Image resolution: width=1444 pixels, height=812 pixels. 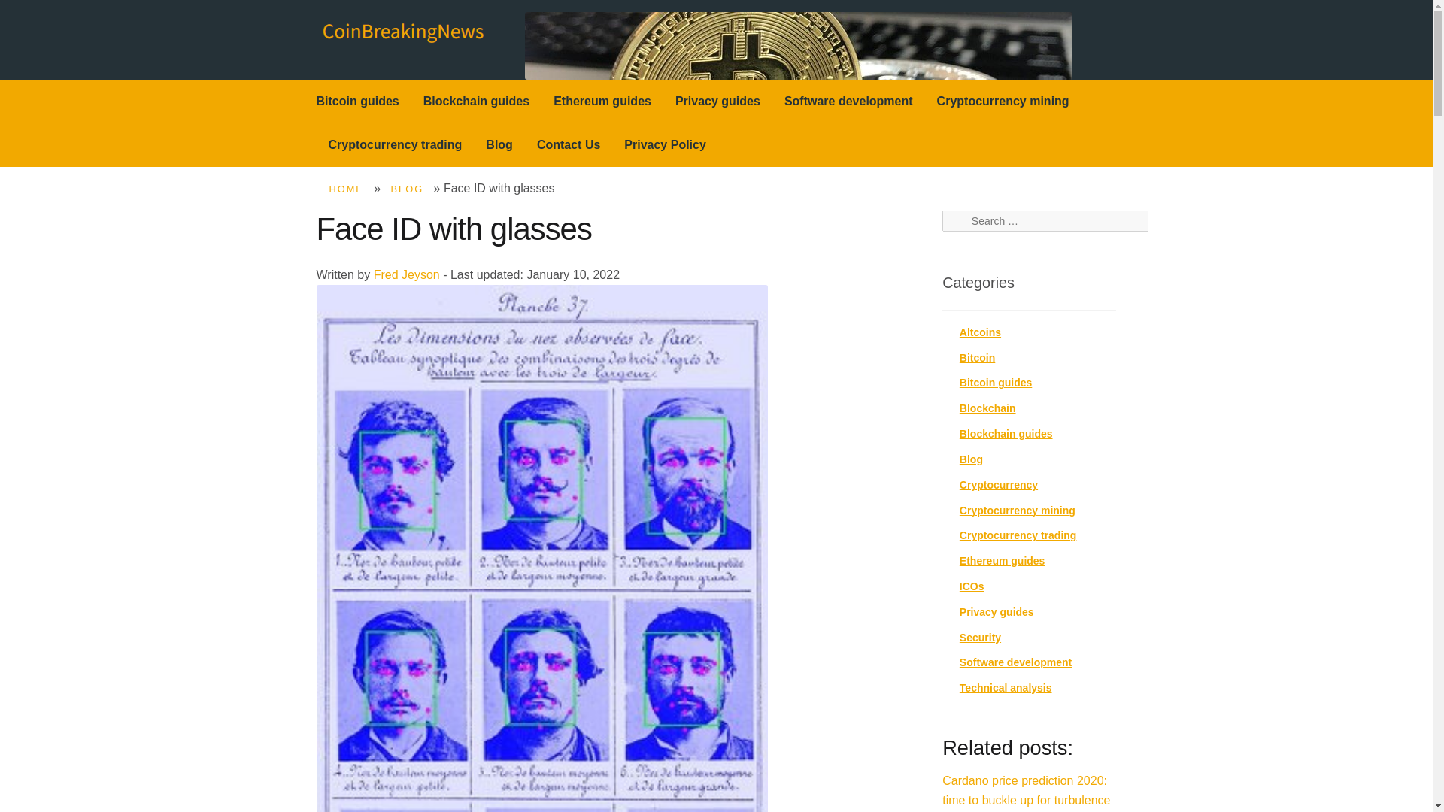 I want to click on Blockchain, so click(x=988, y=408).